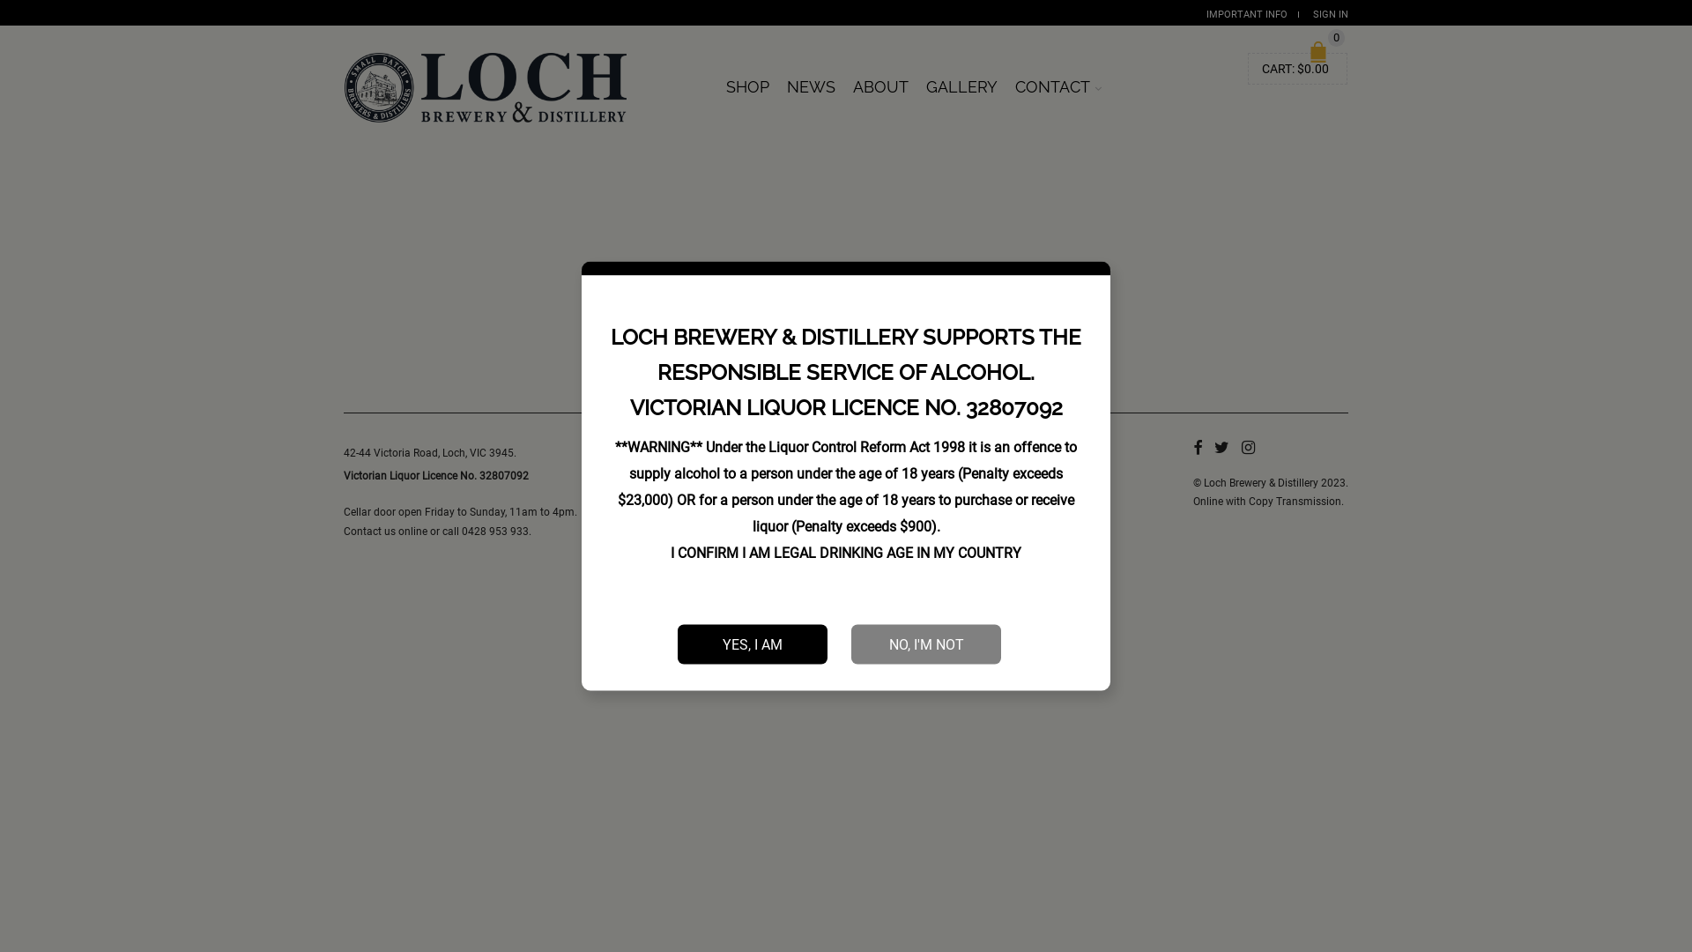 The image size is (1692, 952). What do you see at coordinates (1331, 14) in the screenshot?
I see `SIGN IN` at bounding box center [1331, 14].